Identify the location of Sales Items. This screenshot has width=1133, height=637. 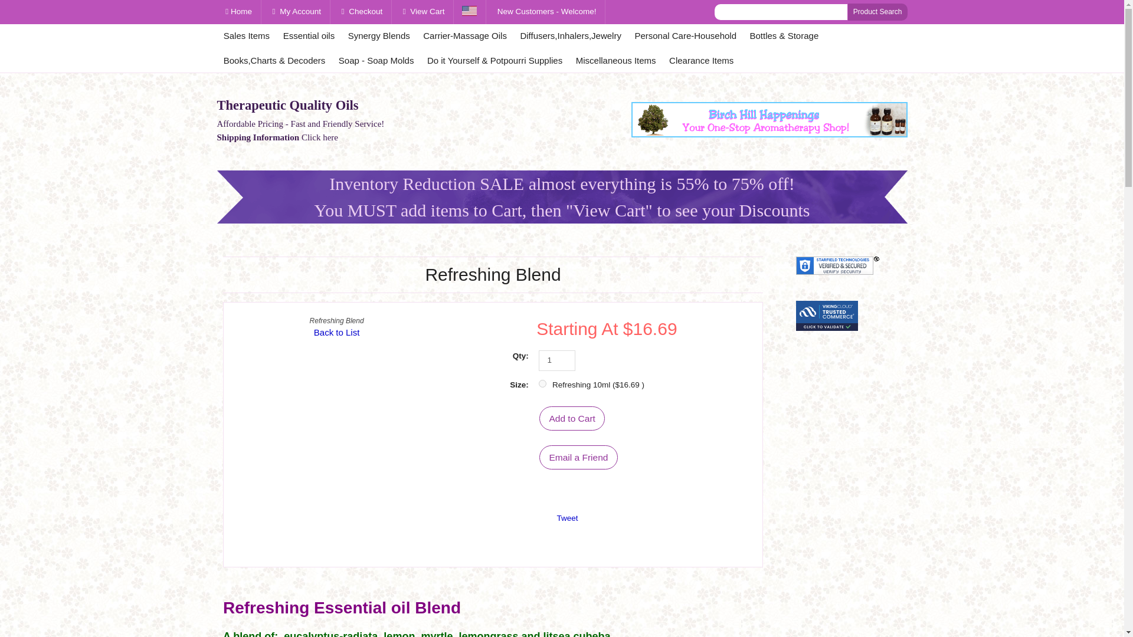
(247, 35).